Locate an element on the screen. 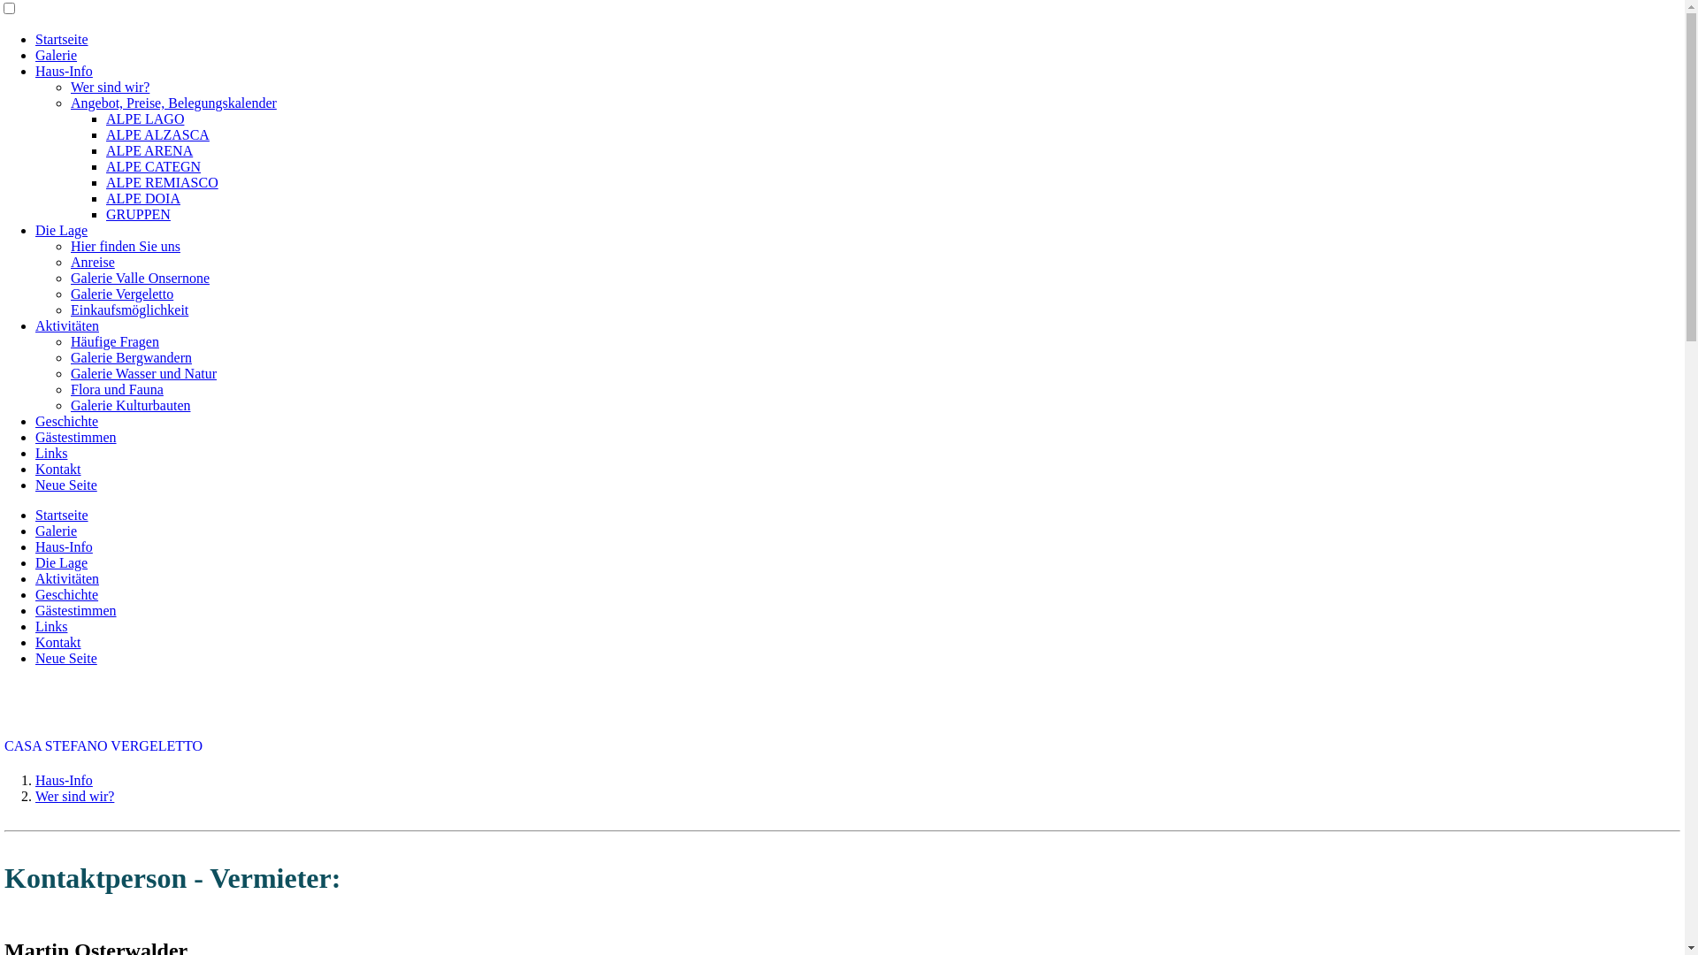 Image resolution: width=1698 pixels, height=955 pixels. Hier finden Sie uns is located at coordinates (126, 246).